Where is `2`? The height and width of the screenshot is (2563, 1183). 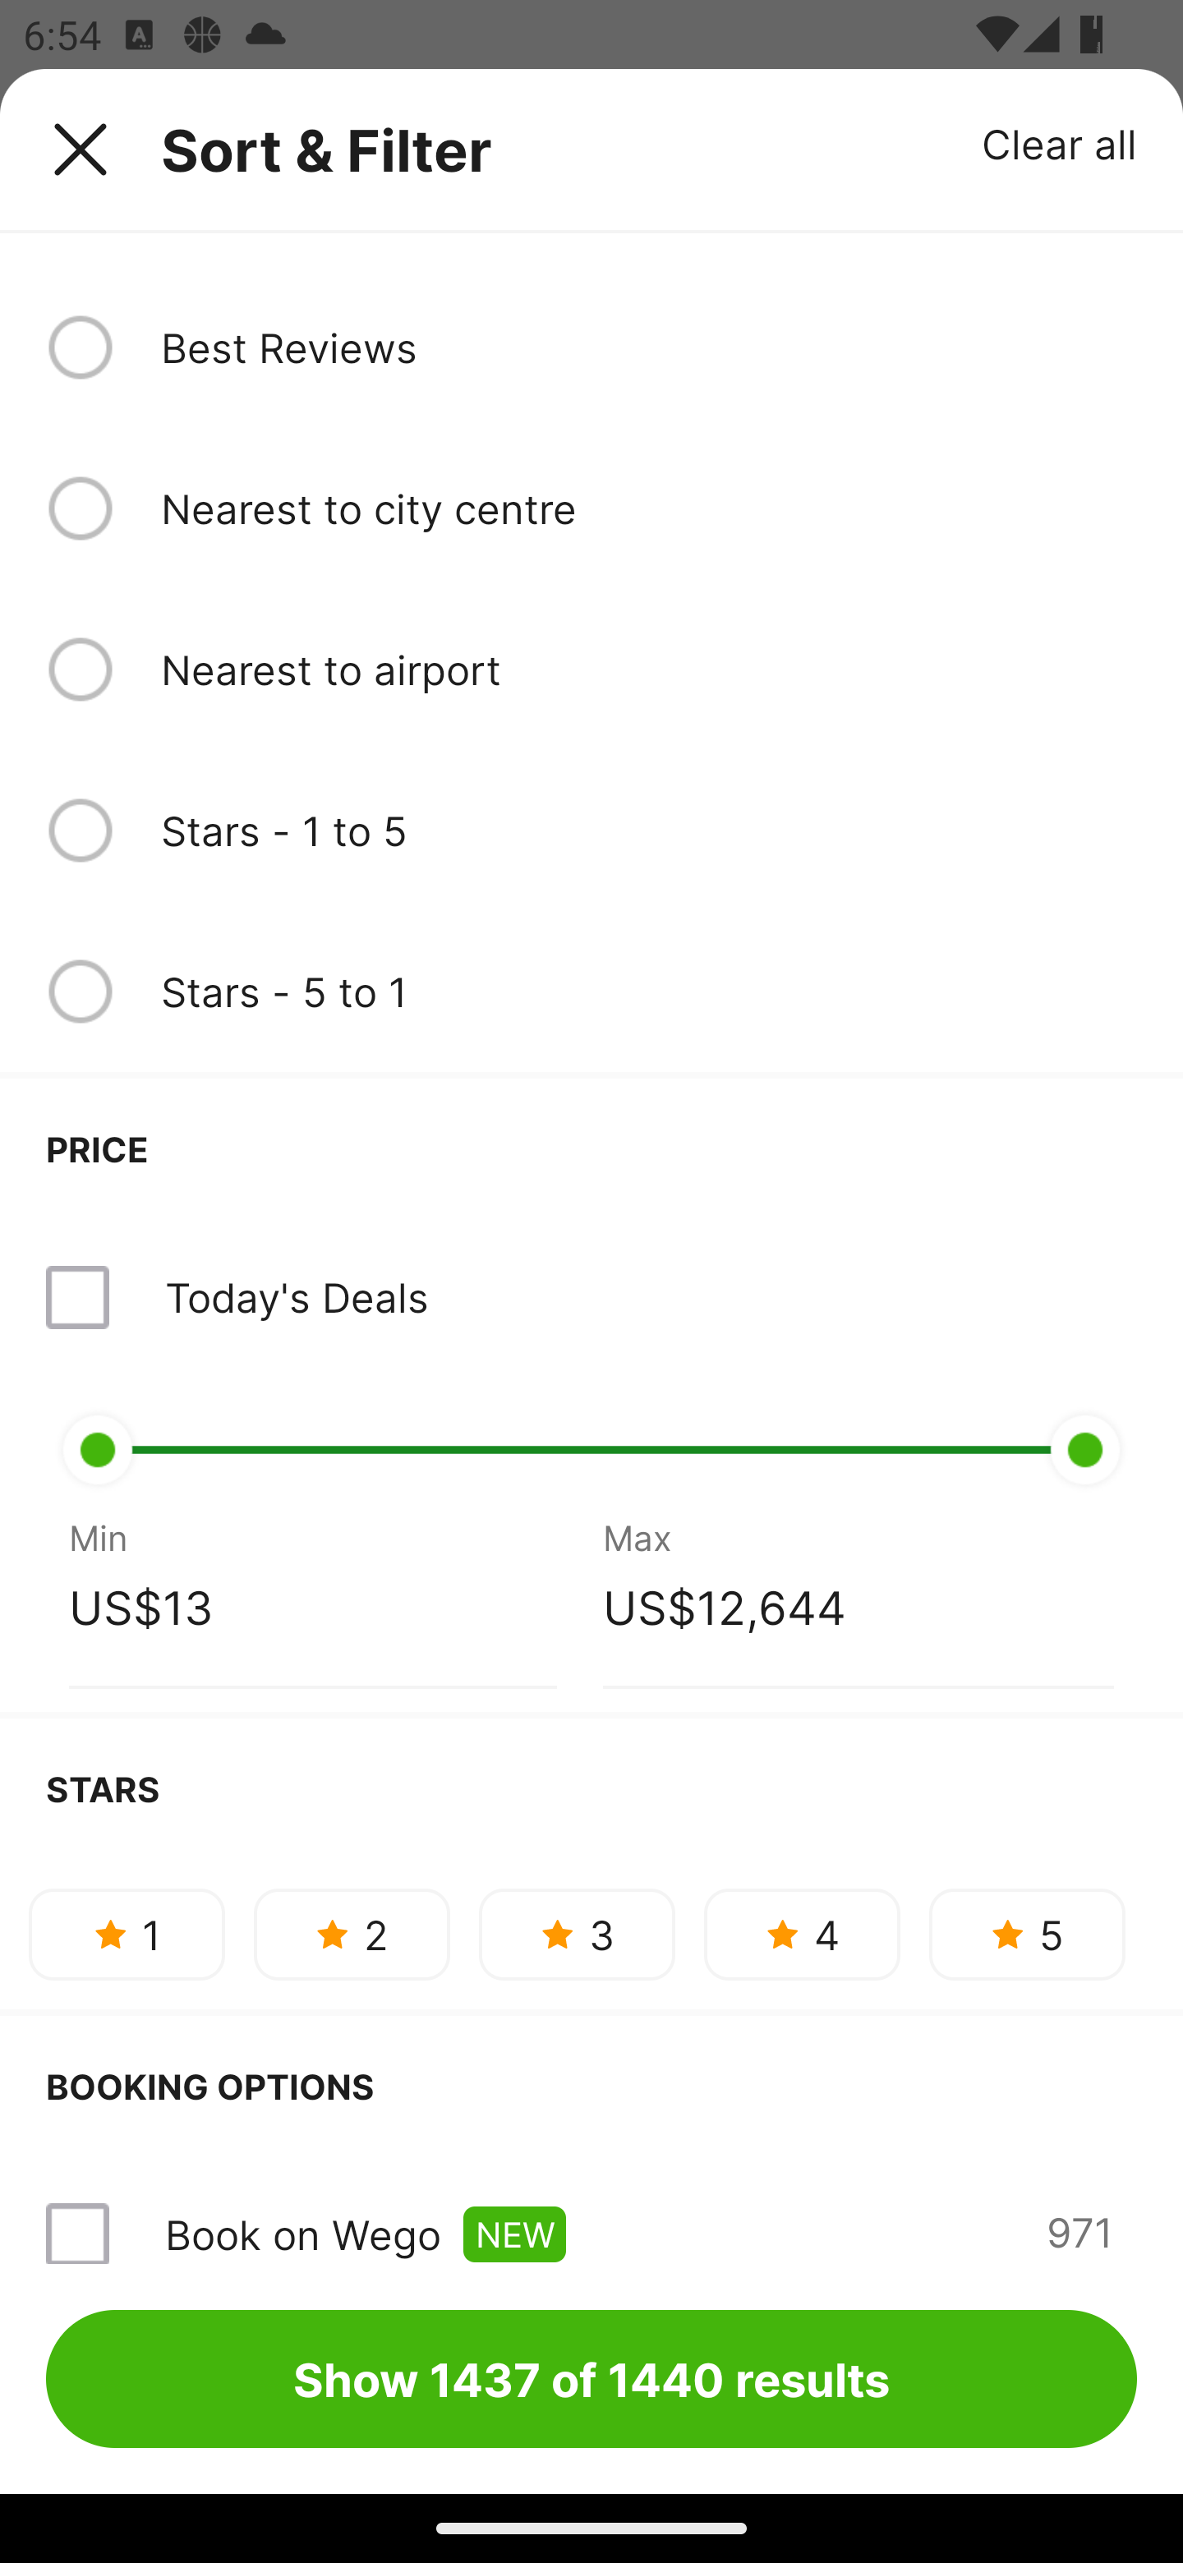
2 is located at coordinates (352, 1935).